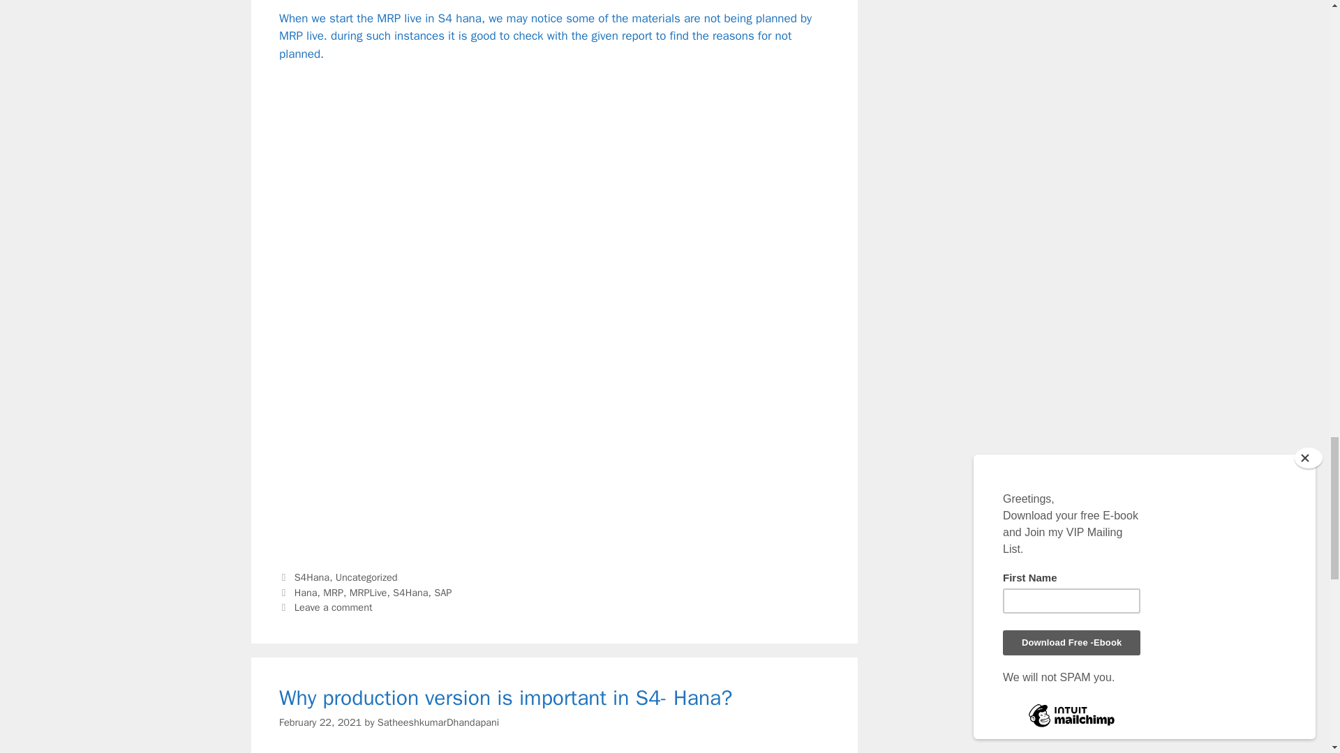  What do you see at coordinates (438, 722) in the screenshot?
I see `View all posts by SatheeshkumarDhandapani` at bounding box center [438, 722].